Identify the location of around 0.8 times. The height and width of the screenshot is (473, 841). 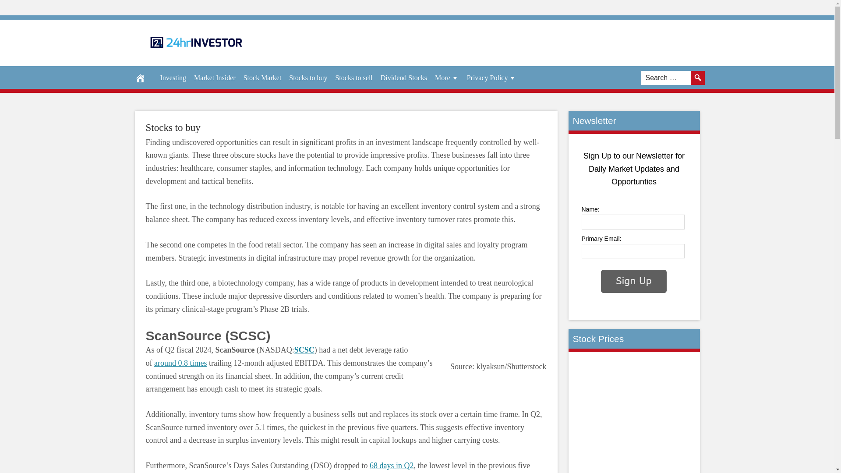
(180, 363).